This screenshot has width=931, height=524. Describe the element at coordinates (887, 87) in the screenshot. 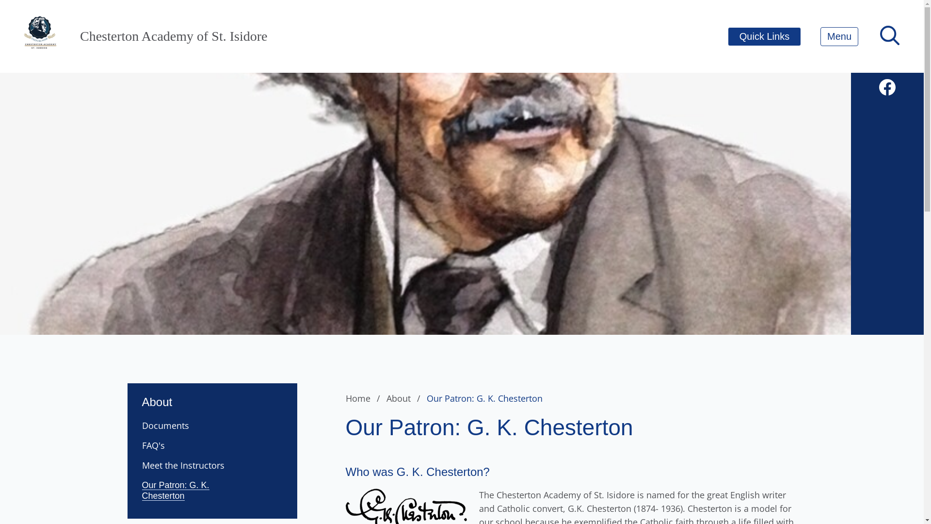

I see `Chesterton Academy of St. Isidore's Facebook` at that location.